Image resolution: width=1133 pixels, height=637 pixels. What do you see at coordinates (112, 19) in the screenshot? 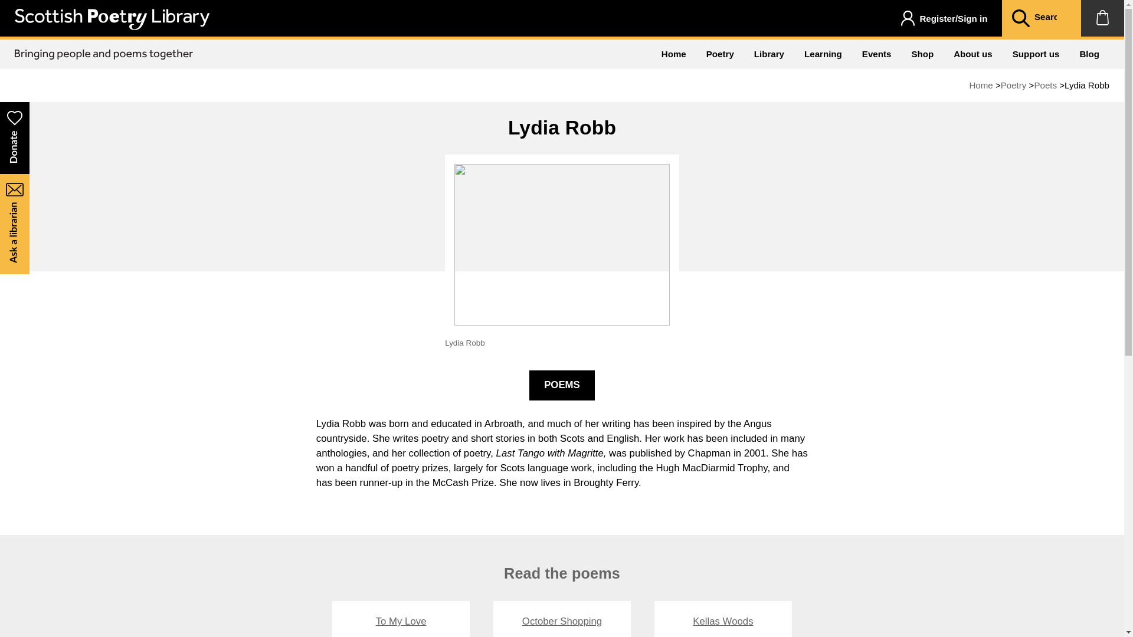
I see `Scottish Poetry Library logo` at bounding box center [112, 19].